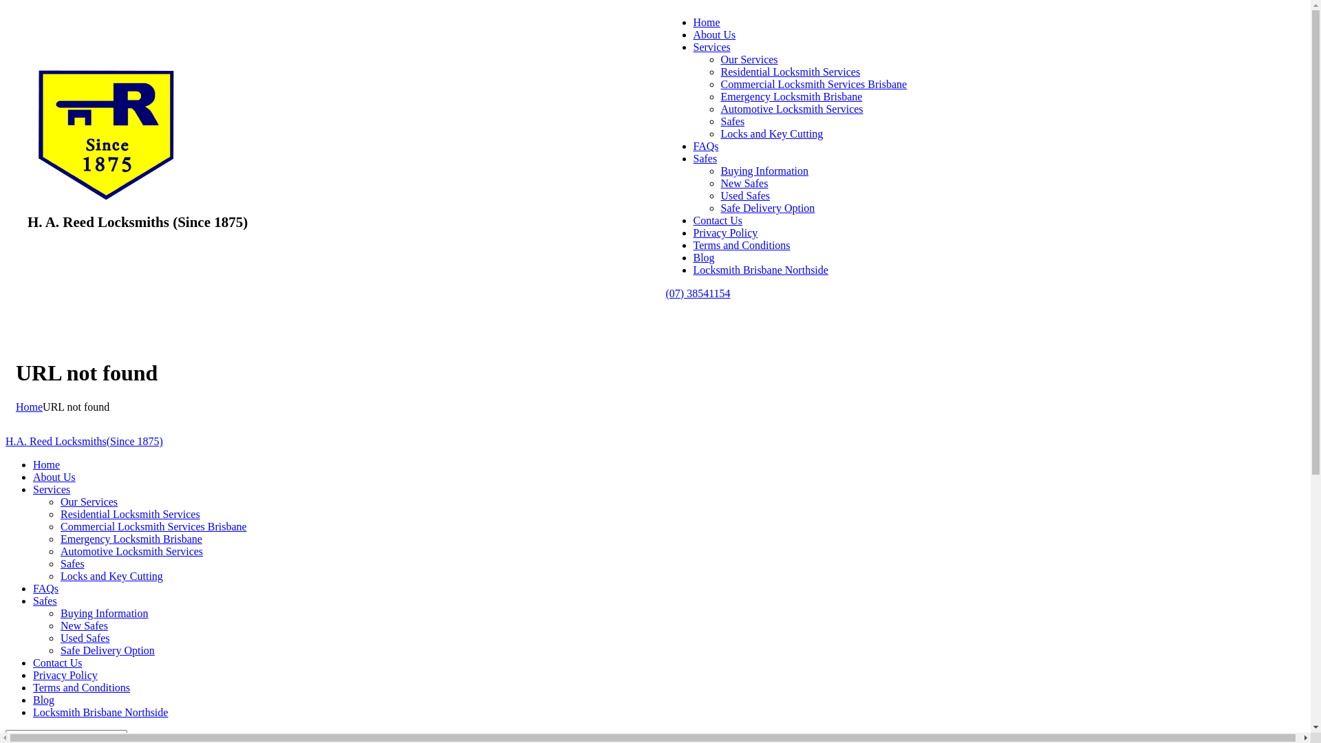 The width and height of the screenshot is (1321, 743). I want to click on Safe Delivery Option, so click(768, 208).